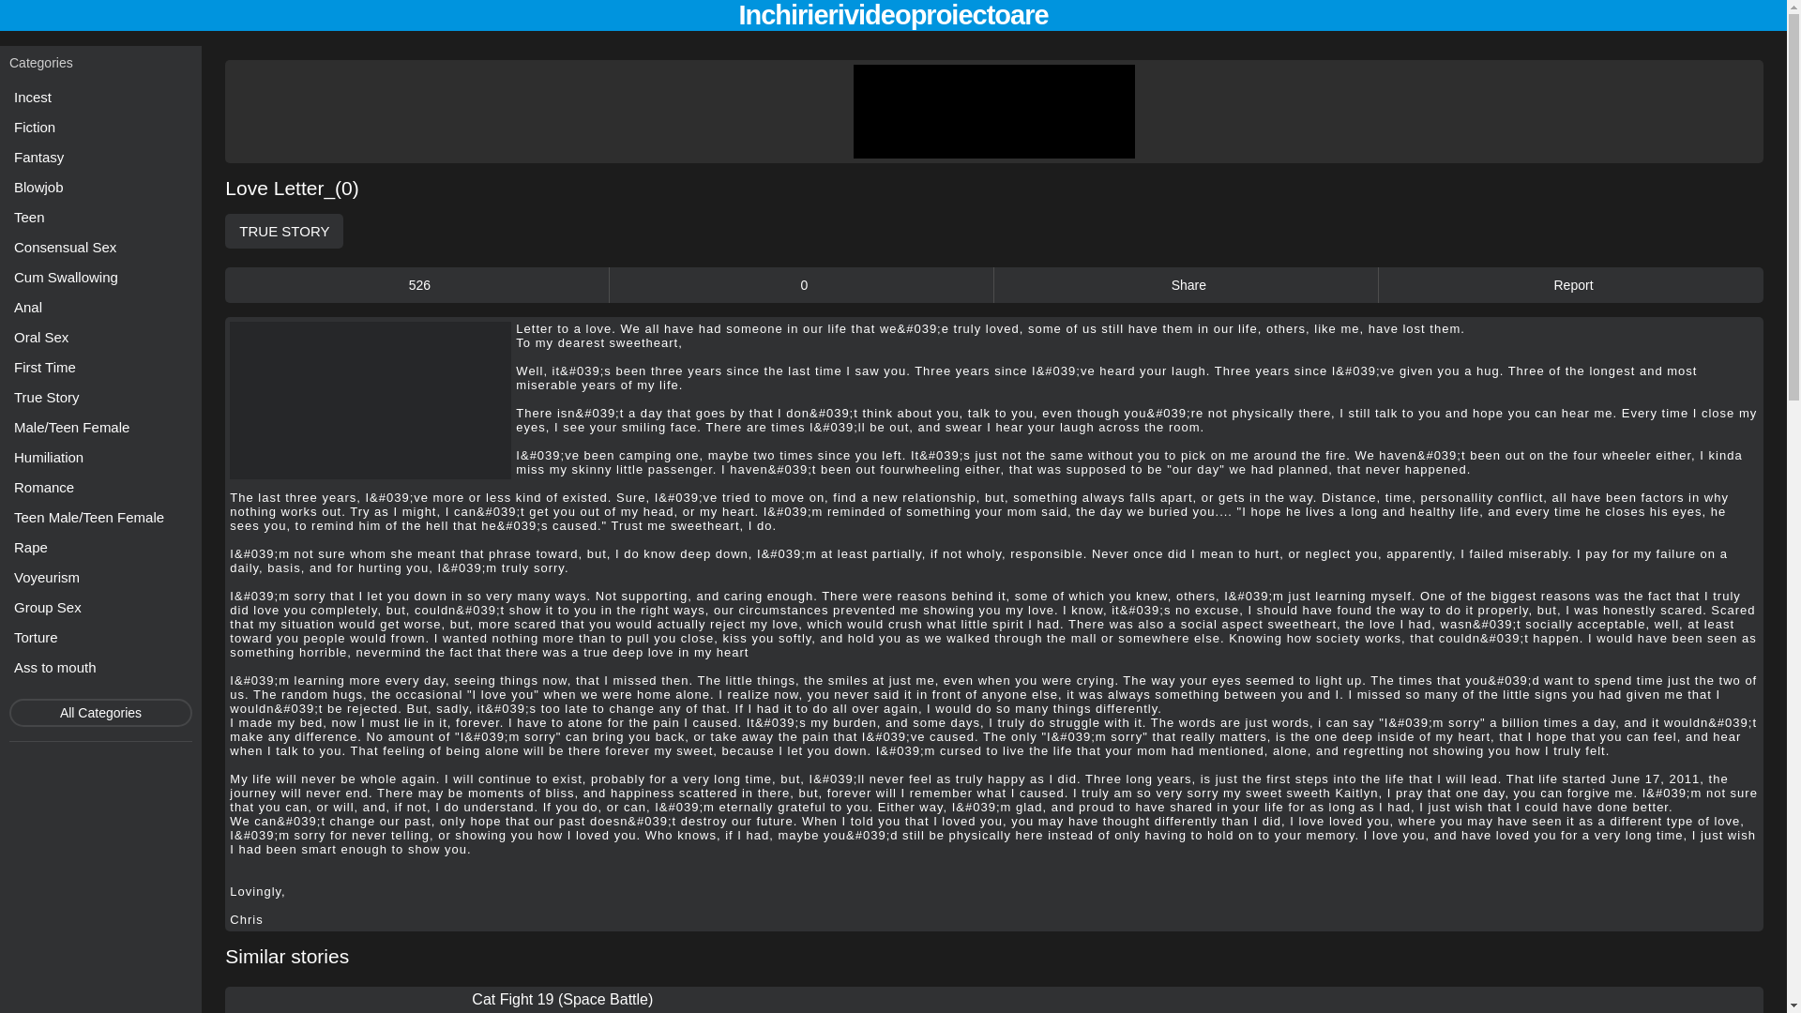 This screenshot has height=1013, width=1801. I want to click on True Story, so click(100, 398).